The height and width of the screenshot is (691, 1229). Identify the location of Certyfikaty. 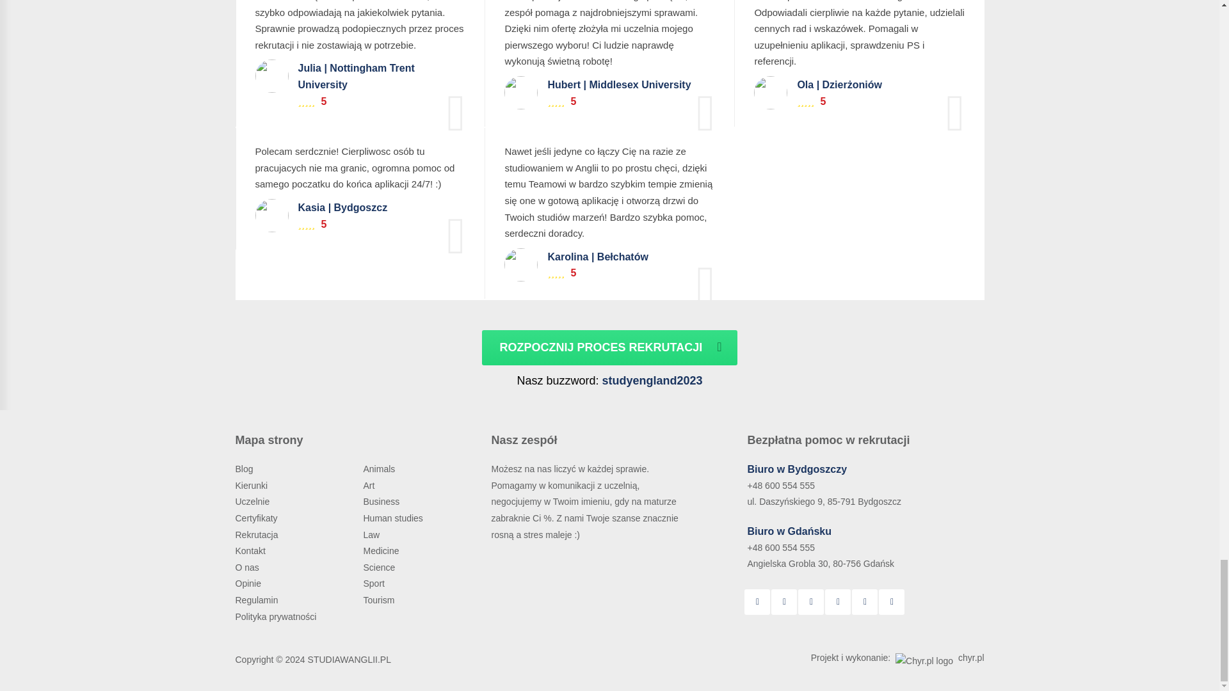
(257, 518).